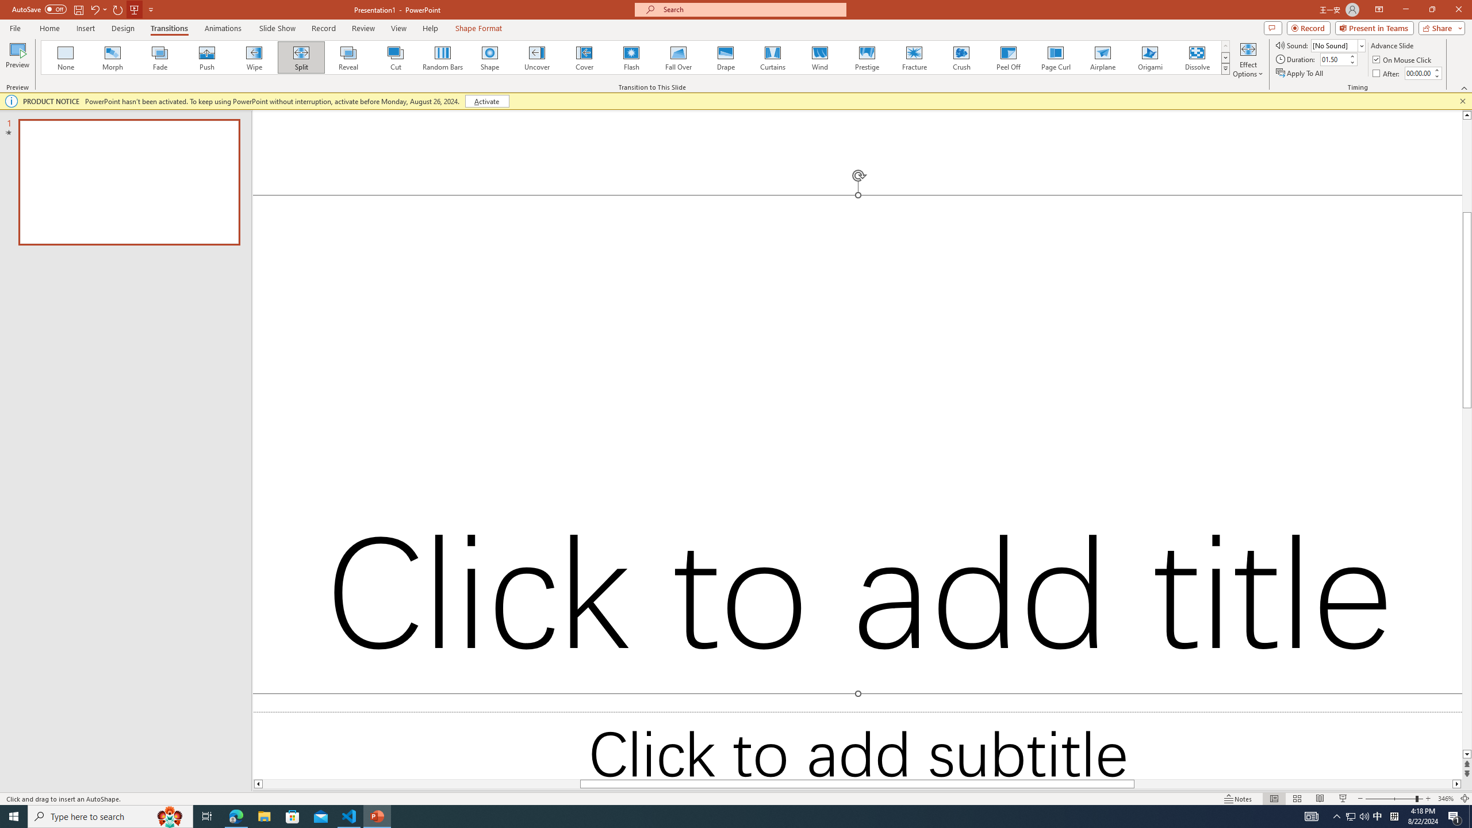 The width and height of the screenshot is (1472, 828). Describe the element at coordinates (726, 57) in the screenshot. I see `Drape` at that location.